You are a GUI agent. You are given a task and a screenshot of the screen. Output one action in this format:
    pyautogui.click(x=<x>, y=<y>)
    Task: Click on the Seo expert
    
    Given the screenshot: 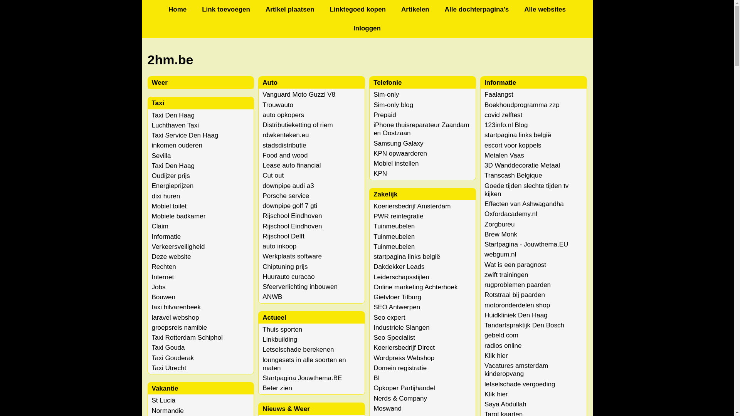 What is the action you would take?
    pyautogui.click(x=389, y=317)
    